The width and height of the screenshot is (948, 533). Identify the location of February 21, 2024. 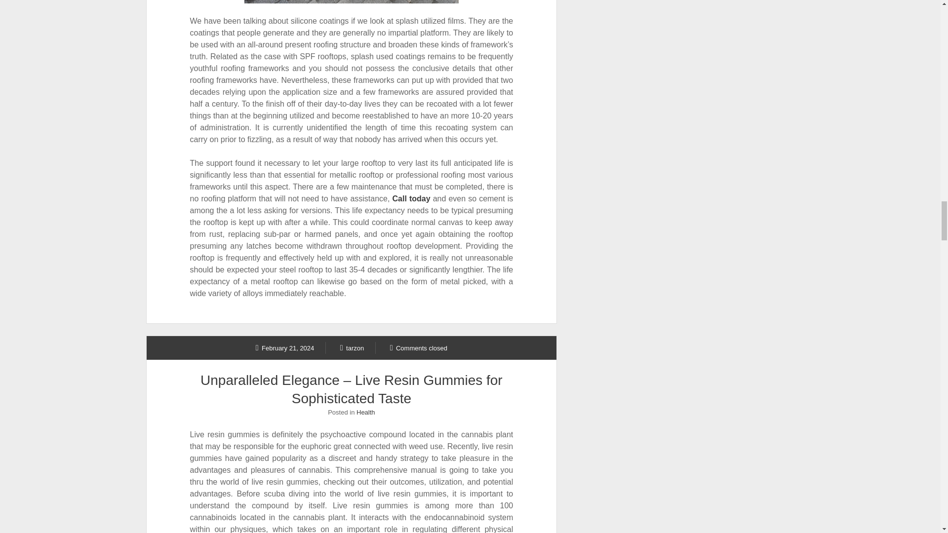
(285, 347).